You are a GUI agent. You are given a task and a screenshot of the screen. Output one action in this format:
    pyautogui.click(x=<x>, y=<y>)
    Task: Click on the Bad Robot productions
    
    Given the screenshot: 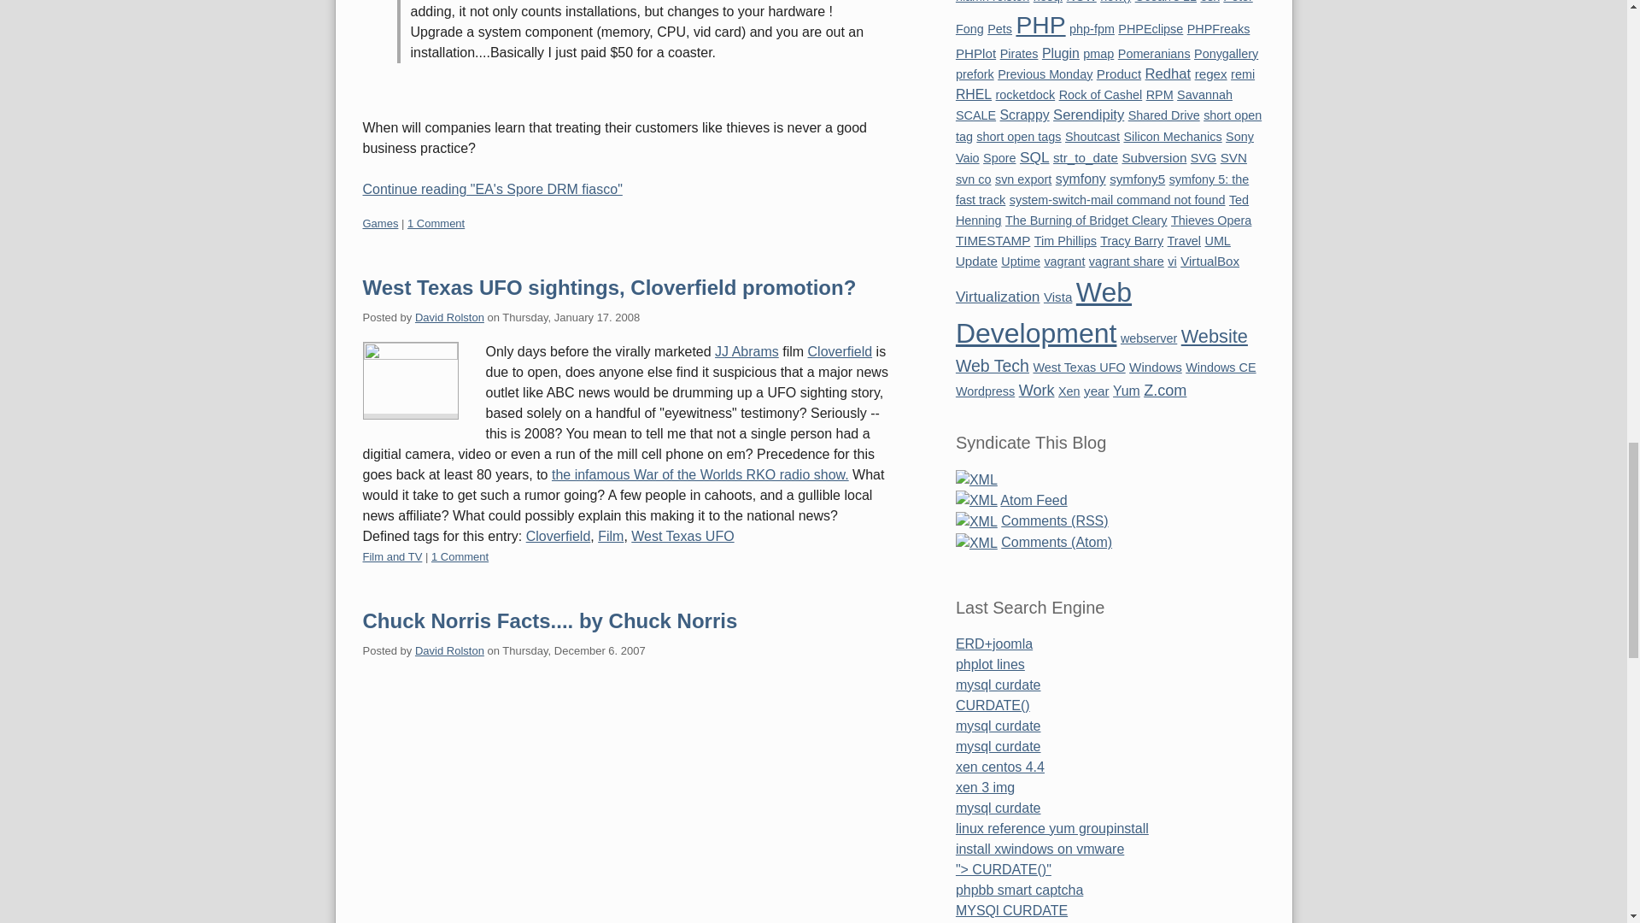 What is the action you would take?
    pyautogui.click(x=747, y=351)
    